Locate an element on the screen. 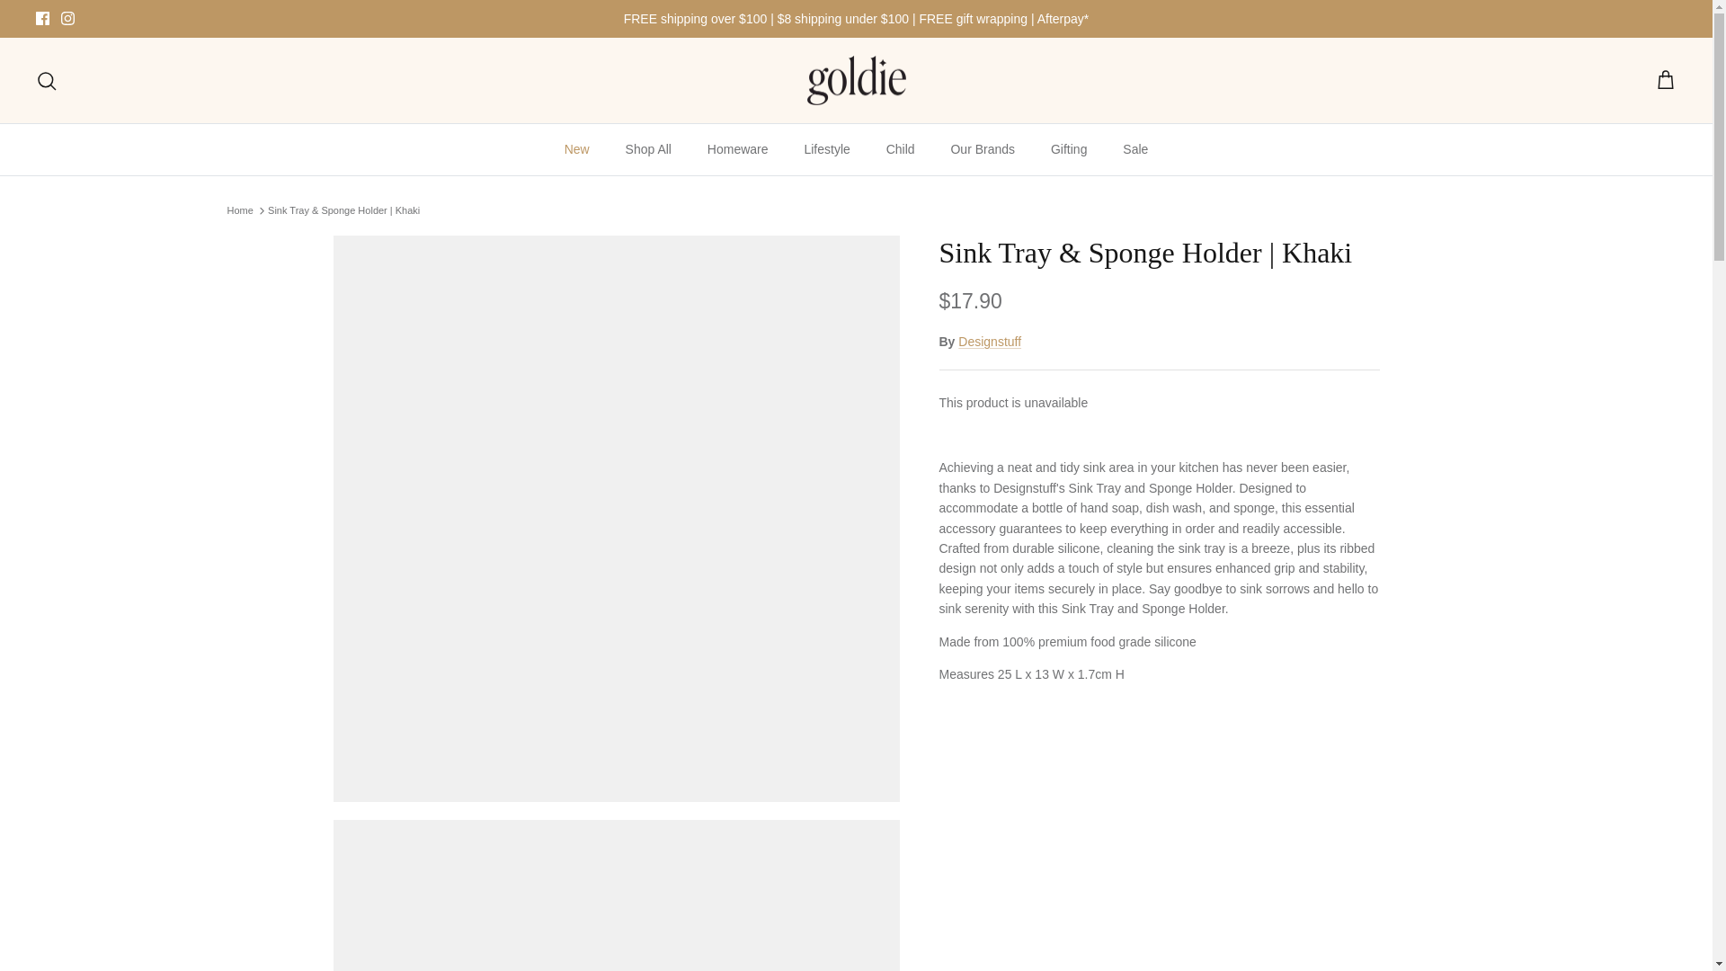  Cart is located at coordinates (1665, 80).